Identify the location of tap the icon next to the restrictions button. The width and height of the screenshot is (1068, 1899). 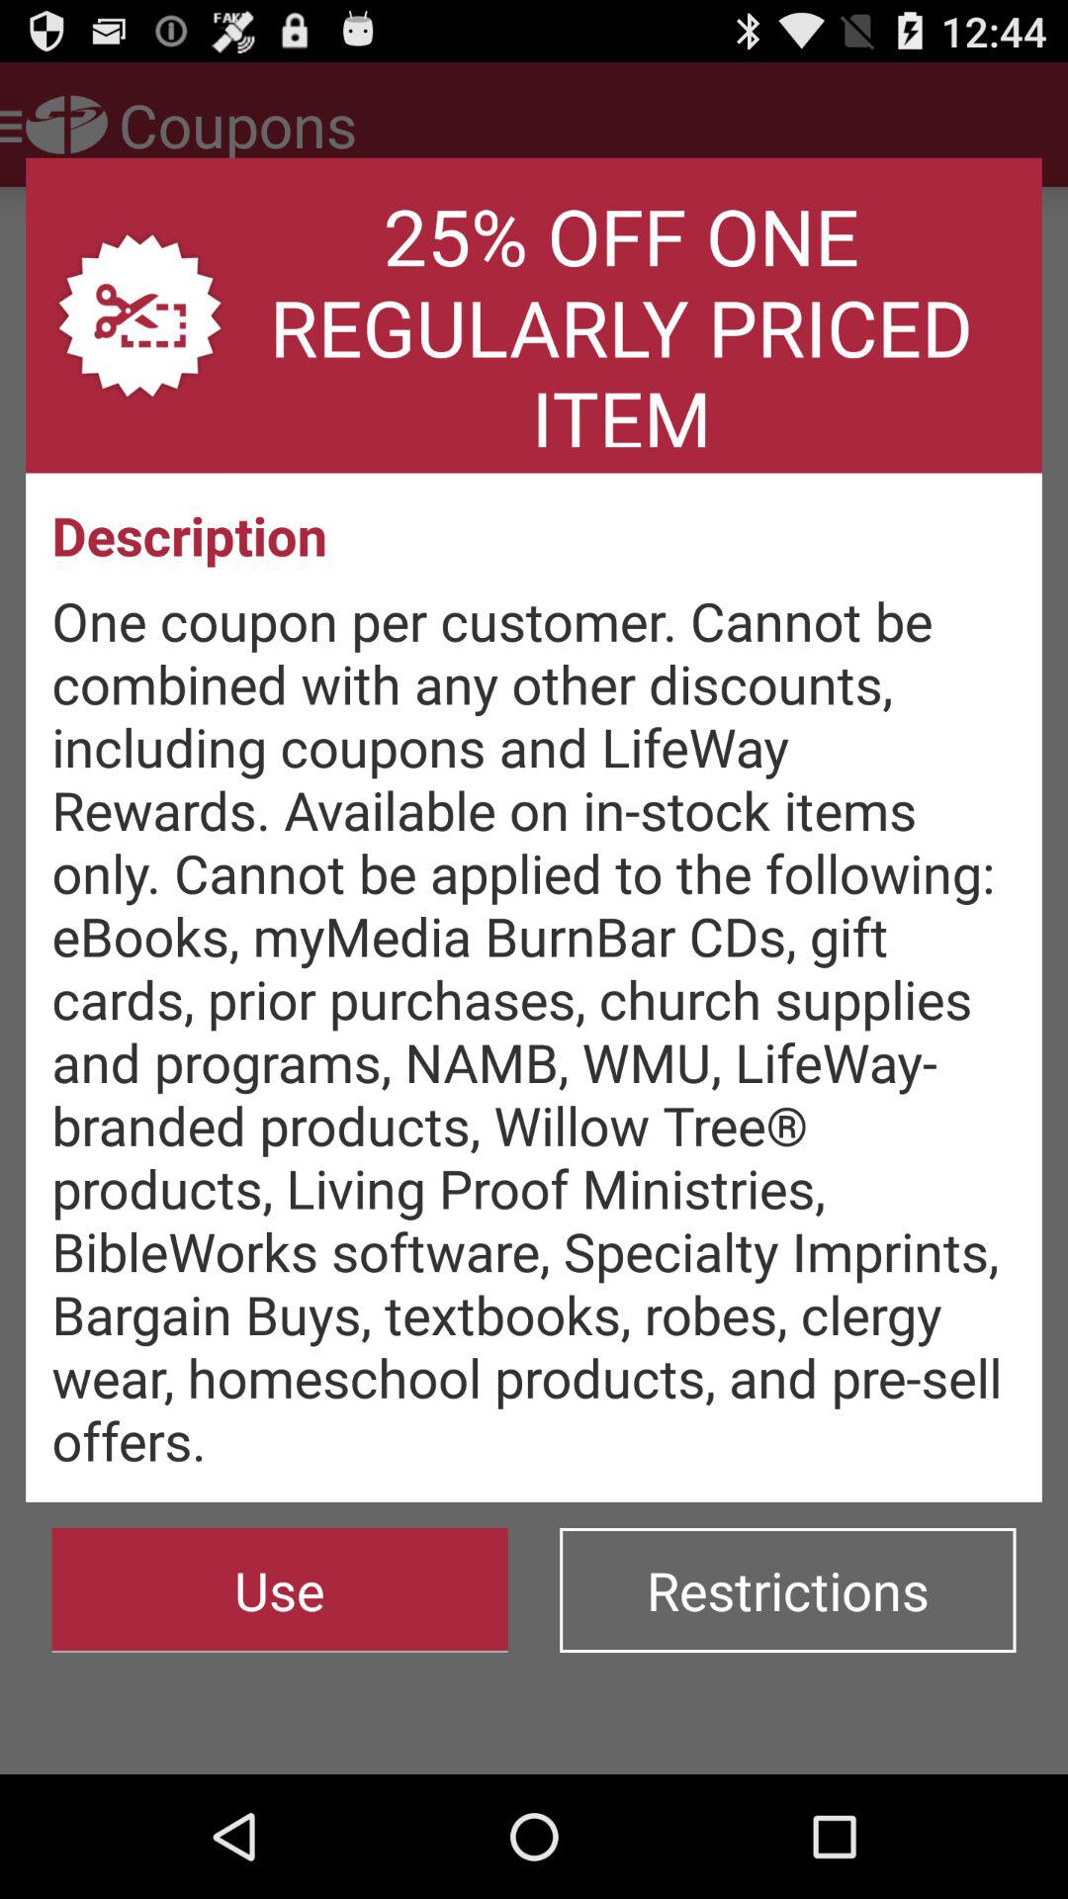
(279, 1590).